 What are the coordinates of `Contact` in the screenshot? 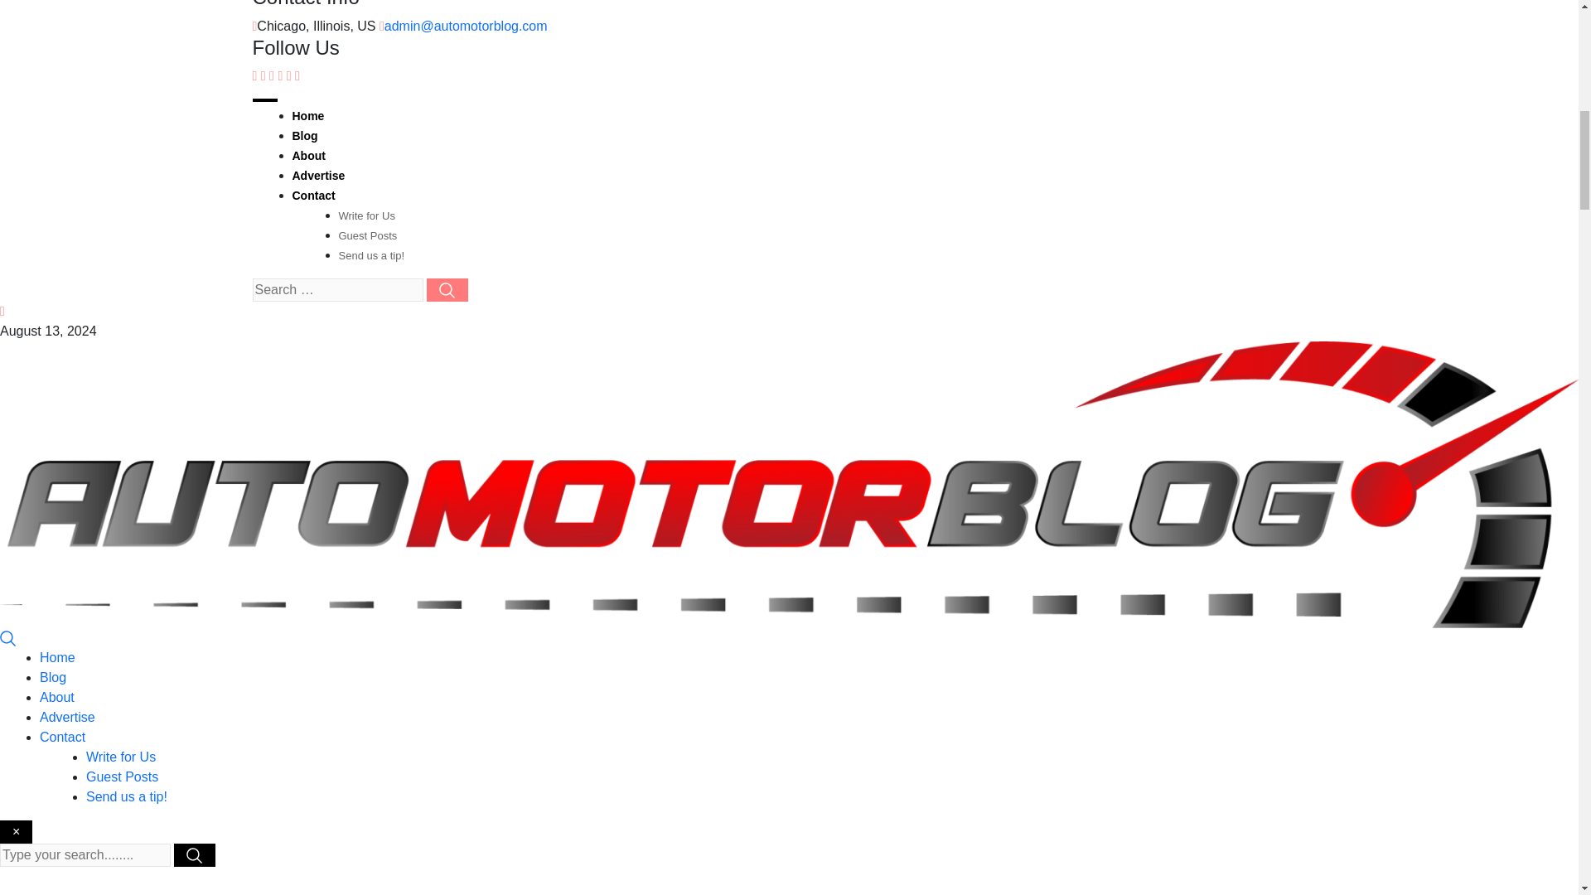 It's located at (312, 196).